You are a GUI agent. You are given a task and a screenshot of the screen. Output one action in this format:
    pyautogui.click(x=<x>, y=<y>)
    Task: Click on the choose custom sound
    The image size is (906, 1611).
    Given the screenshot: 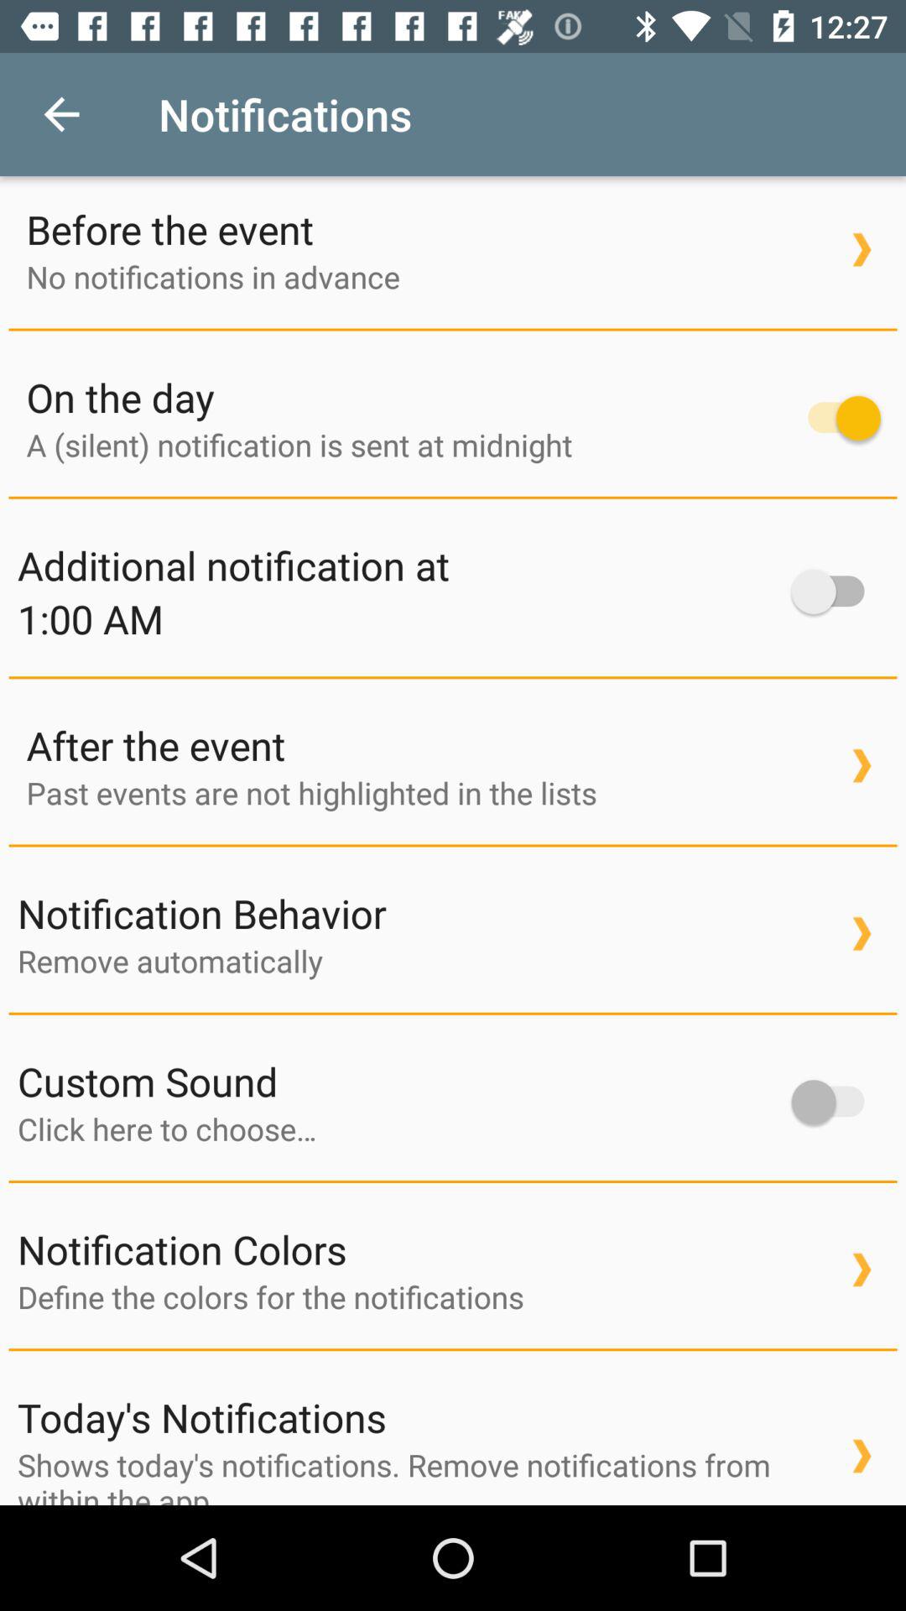 What is the action you would take?
    pyautogui.click(x=396, y=1129)
    